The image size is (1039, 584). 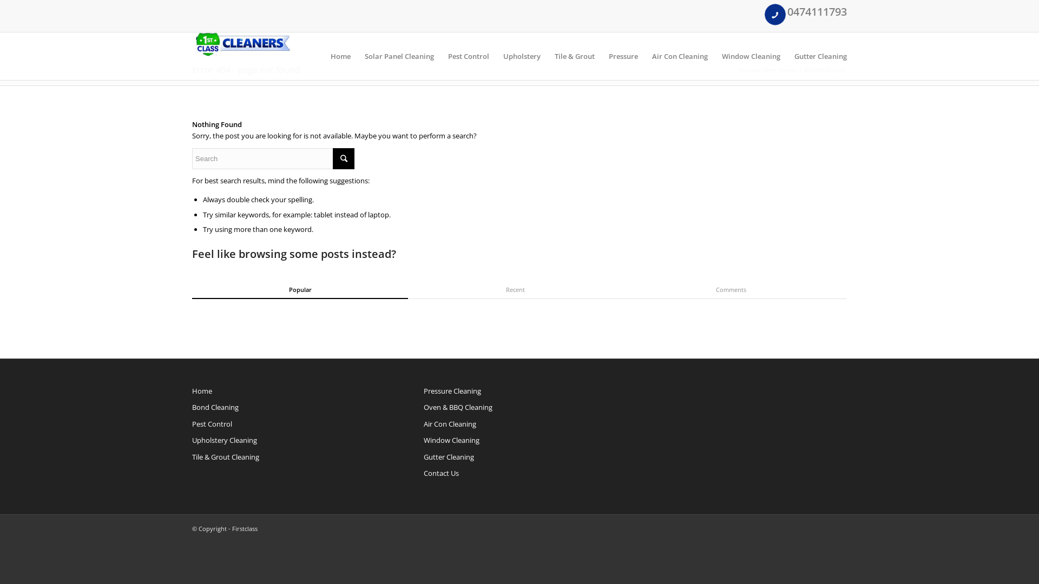 What do you see at coordinates (519, 441) in the screenshot?
I see `Window Cleaning` at bounding box center [519, 441].